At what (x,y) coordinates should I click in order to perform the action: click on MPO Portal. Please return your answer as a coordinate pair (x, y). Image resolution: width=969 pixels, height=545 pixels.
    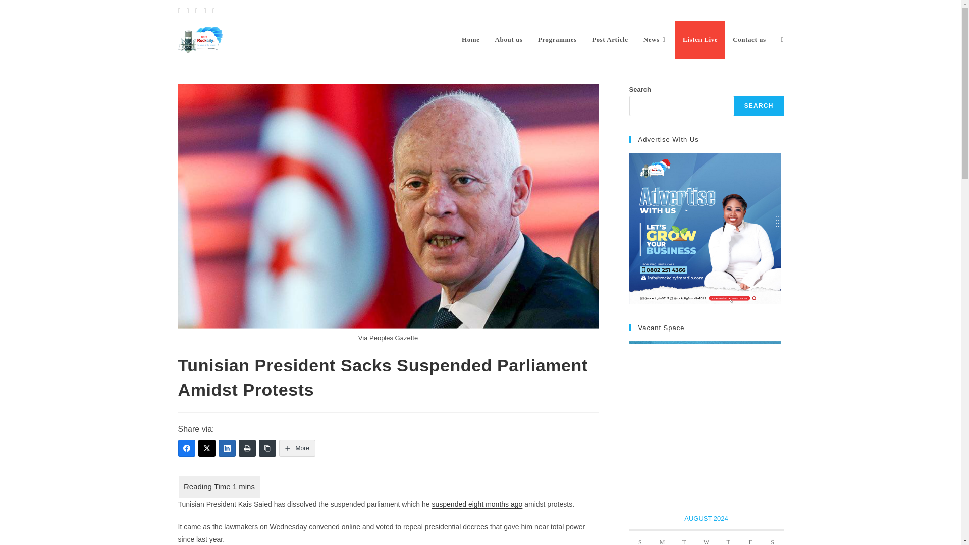
    Looking at the image, I should click on (733, 10).